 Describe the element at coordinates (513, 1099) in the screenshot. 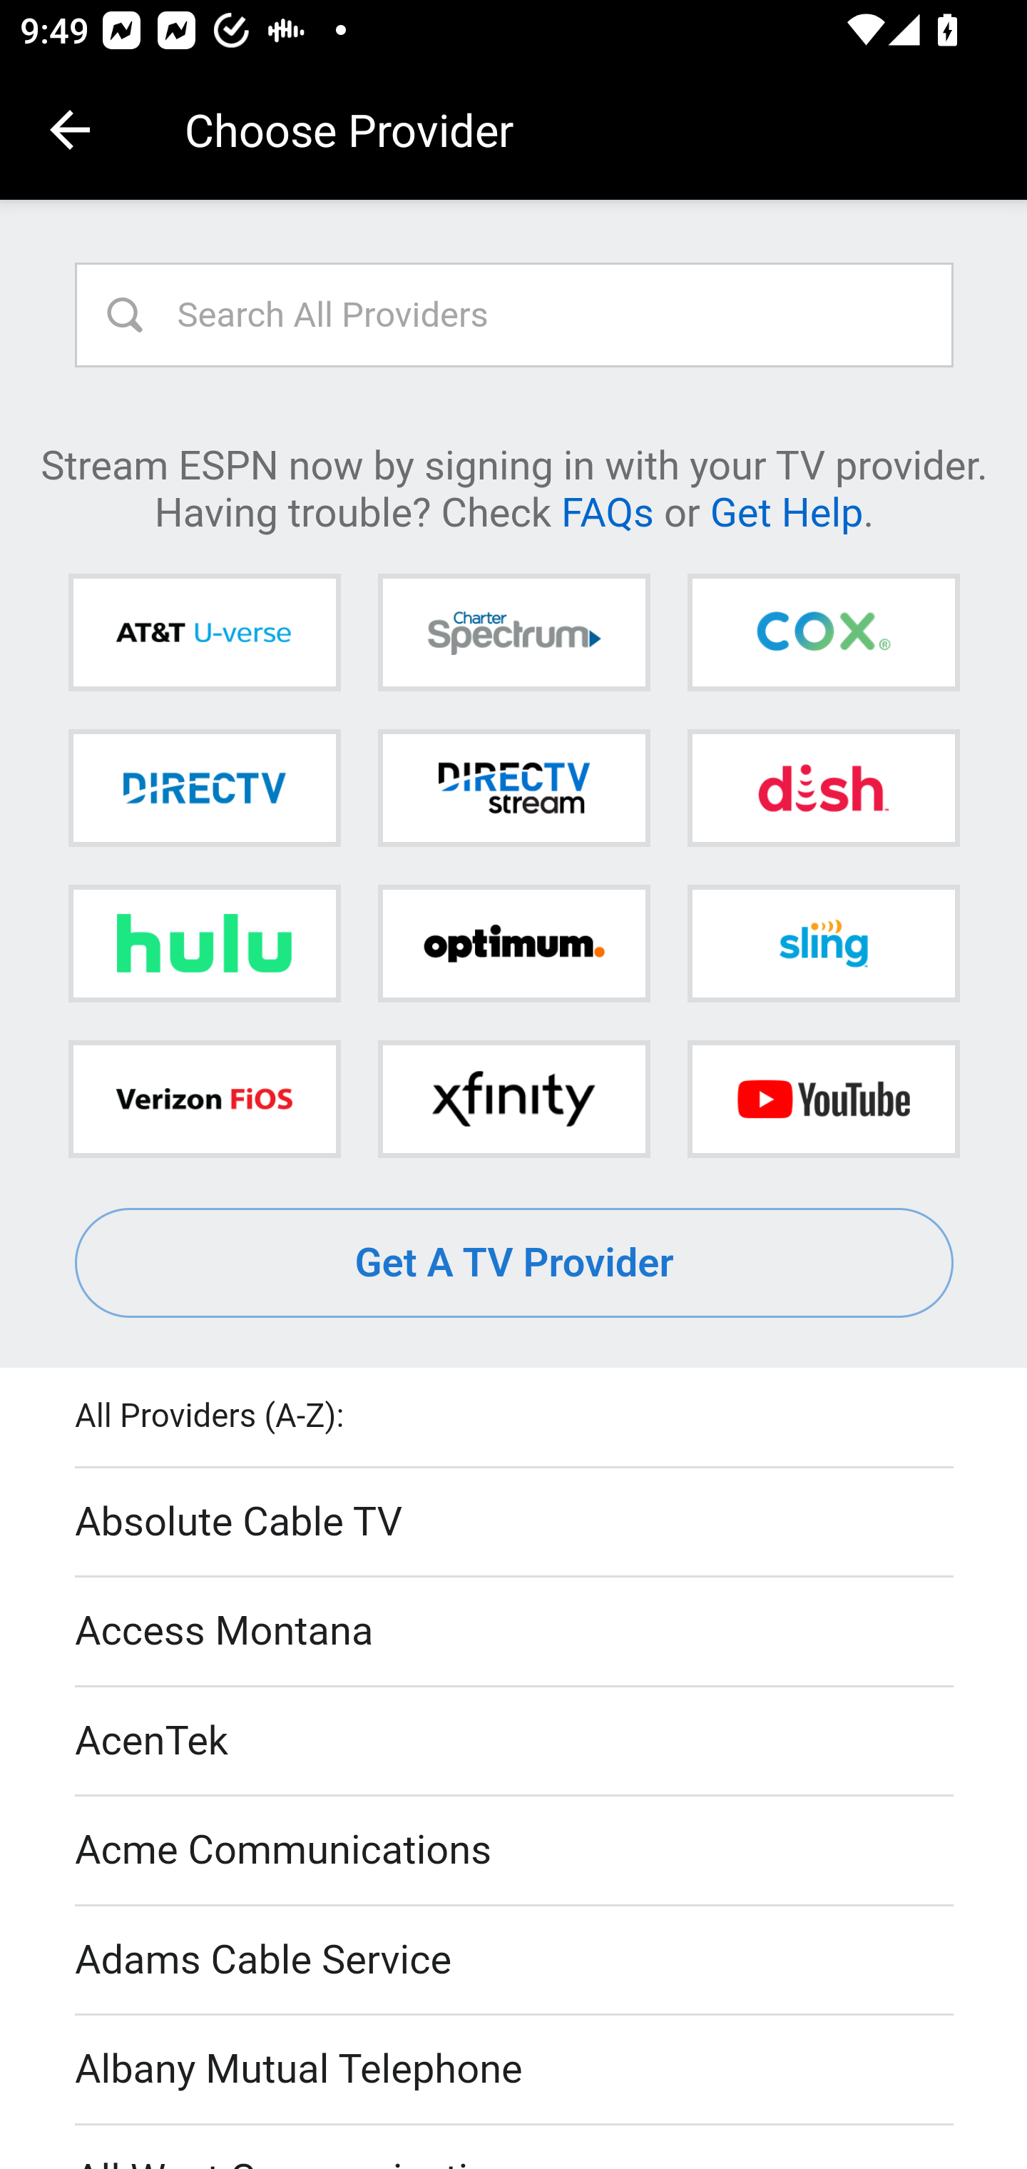

I see `Xfinity` at that location.